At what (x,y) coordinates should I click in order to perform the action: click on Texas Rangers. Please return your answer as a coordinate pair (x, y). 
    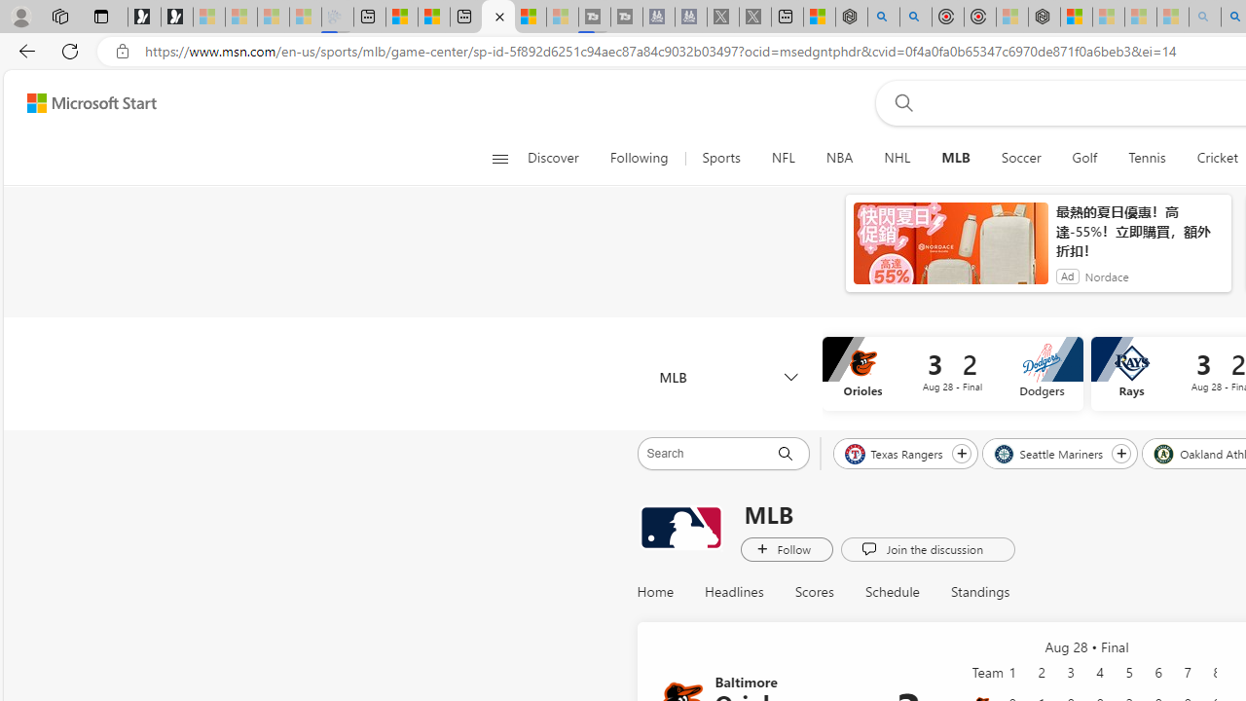
    Looking at the image, I should click on (896, 453).